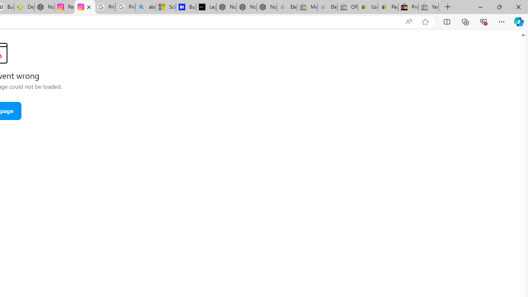  What do you see at coordinates (408, 7) in the screenshot?
I see `Press Room - eBay Inc.` at bounding box center [408, 7].